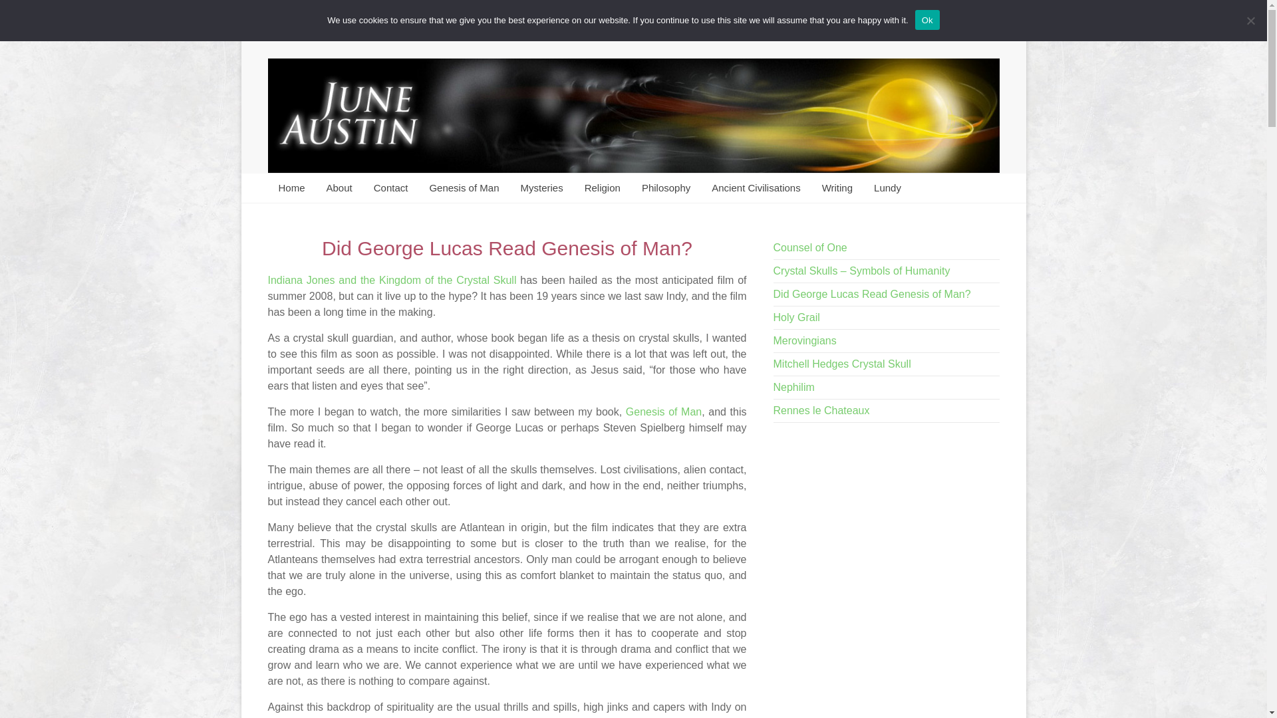 The height and width of the screenshot is (718, 1277). Describe the element at coordinates (872, 294) in the screenshot. I see `Did George Lucas Read Genesis of Man?` at that location.